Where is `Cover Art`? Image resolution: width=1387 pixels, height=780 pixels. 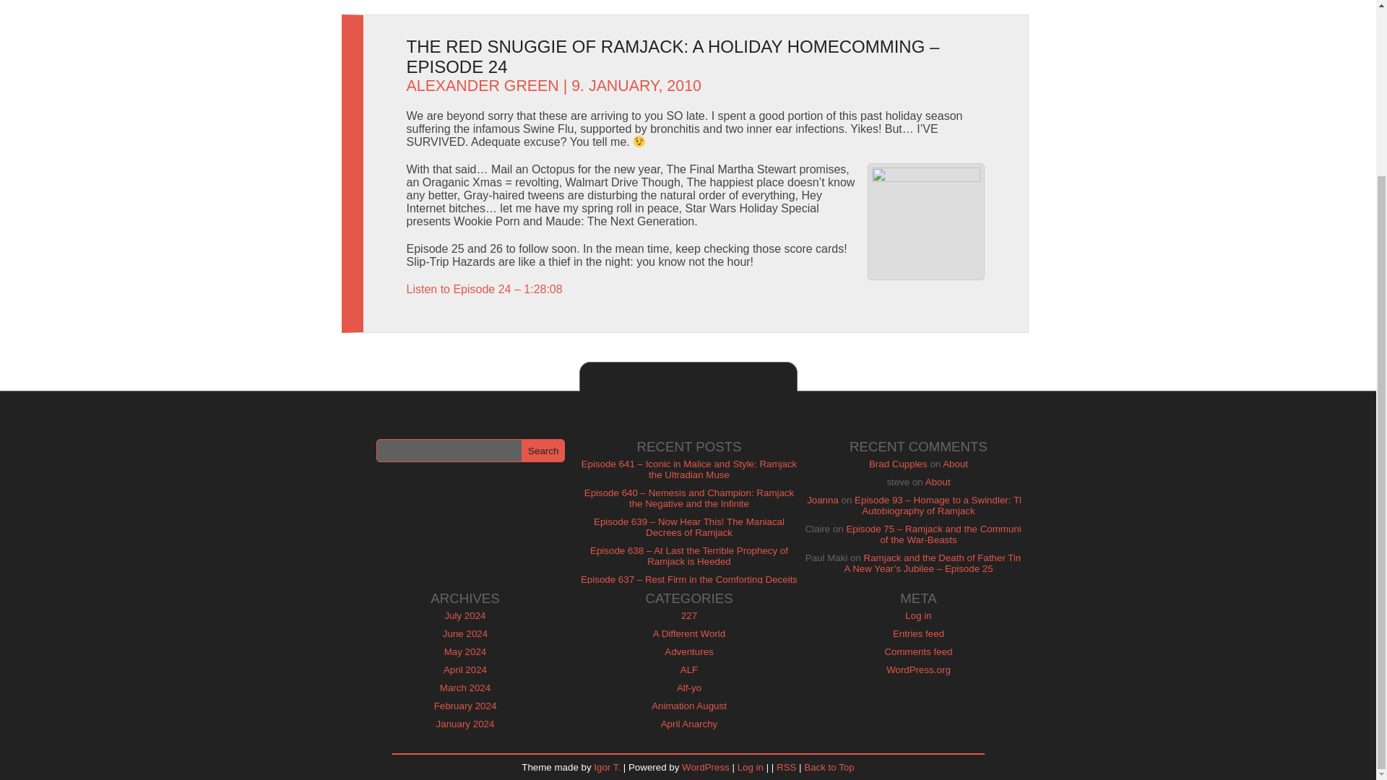
Cover Art is located at coordinates (925, 221).